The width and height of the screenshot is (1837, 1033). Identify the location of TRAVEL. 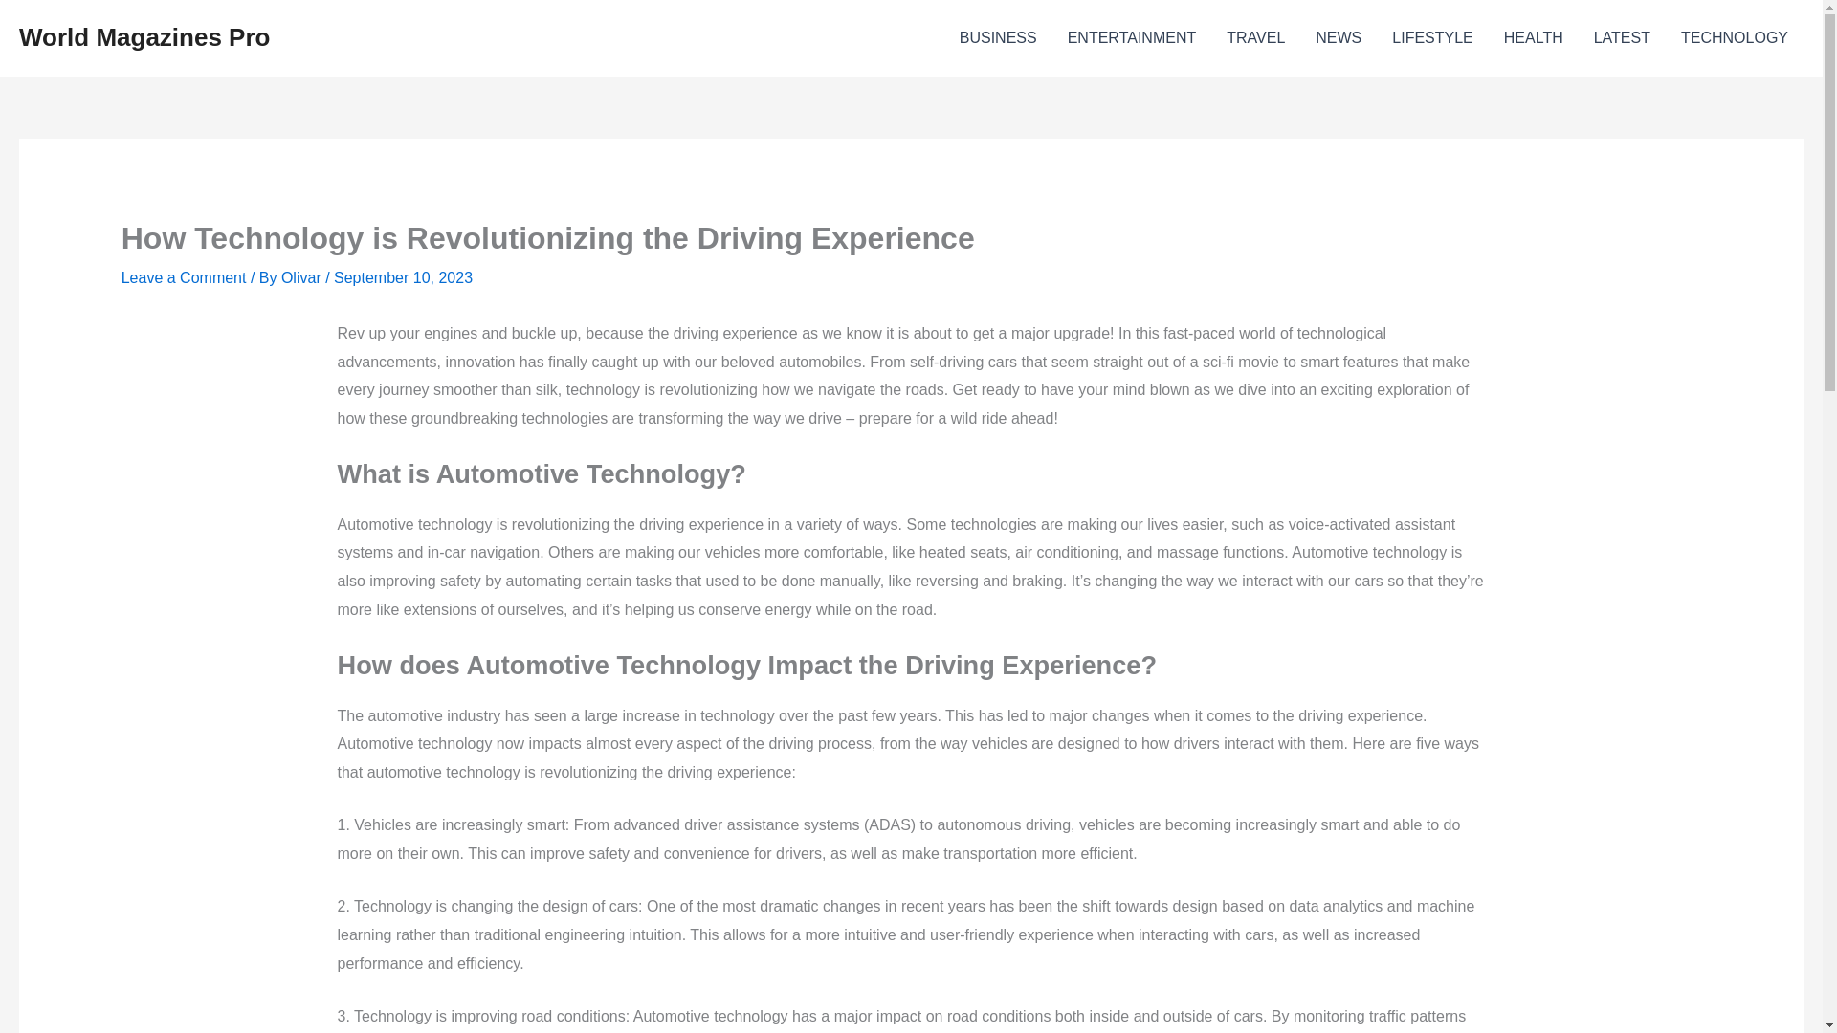
(1255, 38).